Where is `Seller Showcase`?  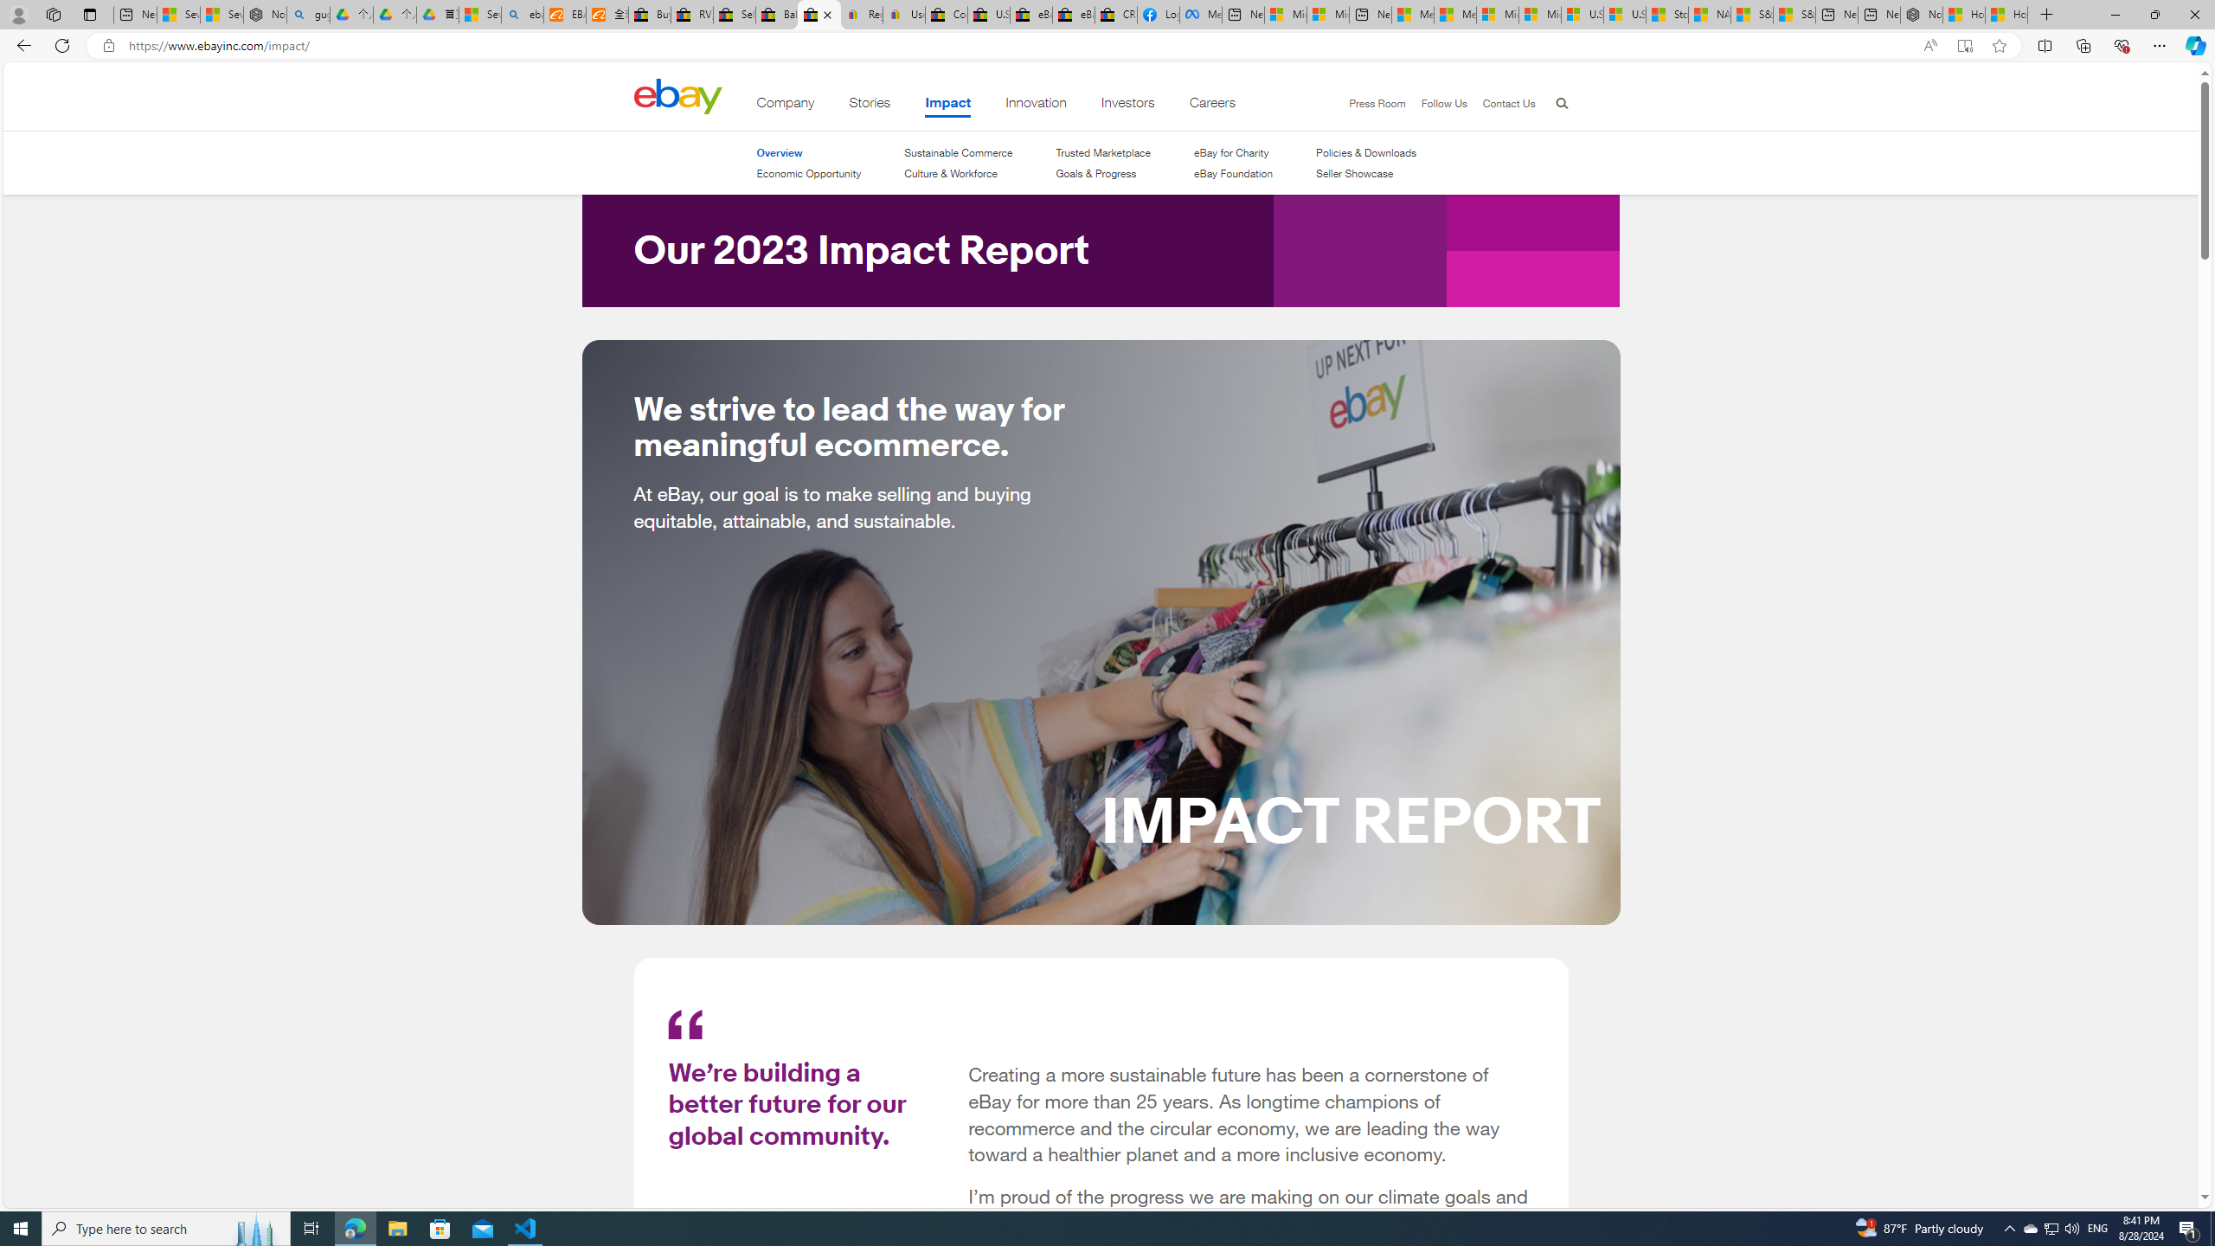
Seller Showcase is located at coordinates (1366, 173).